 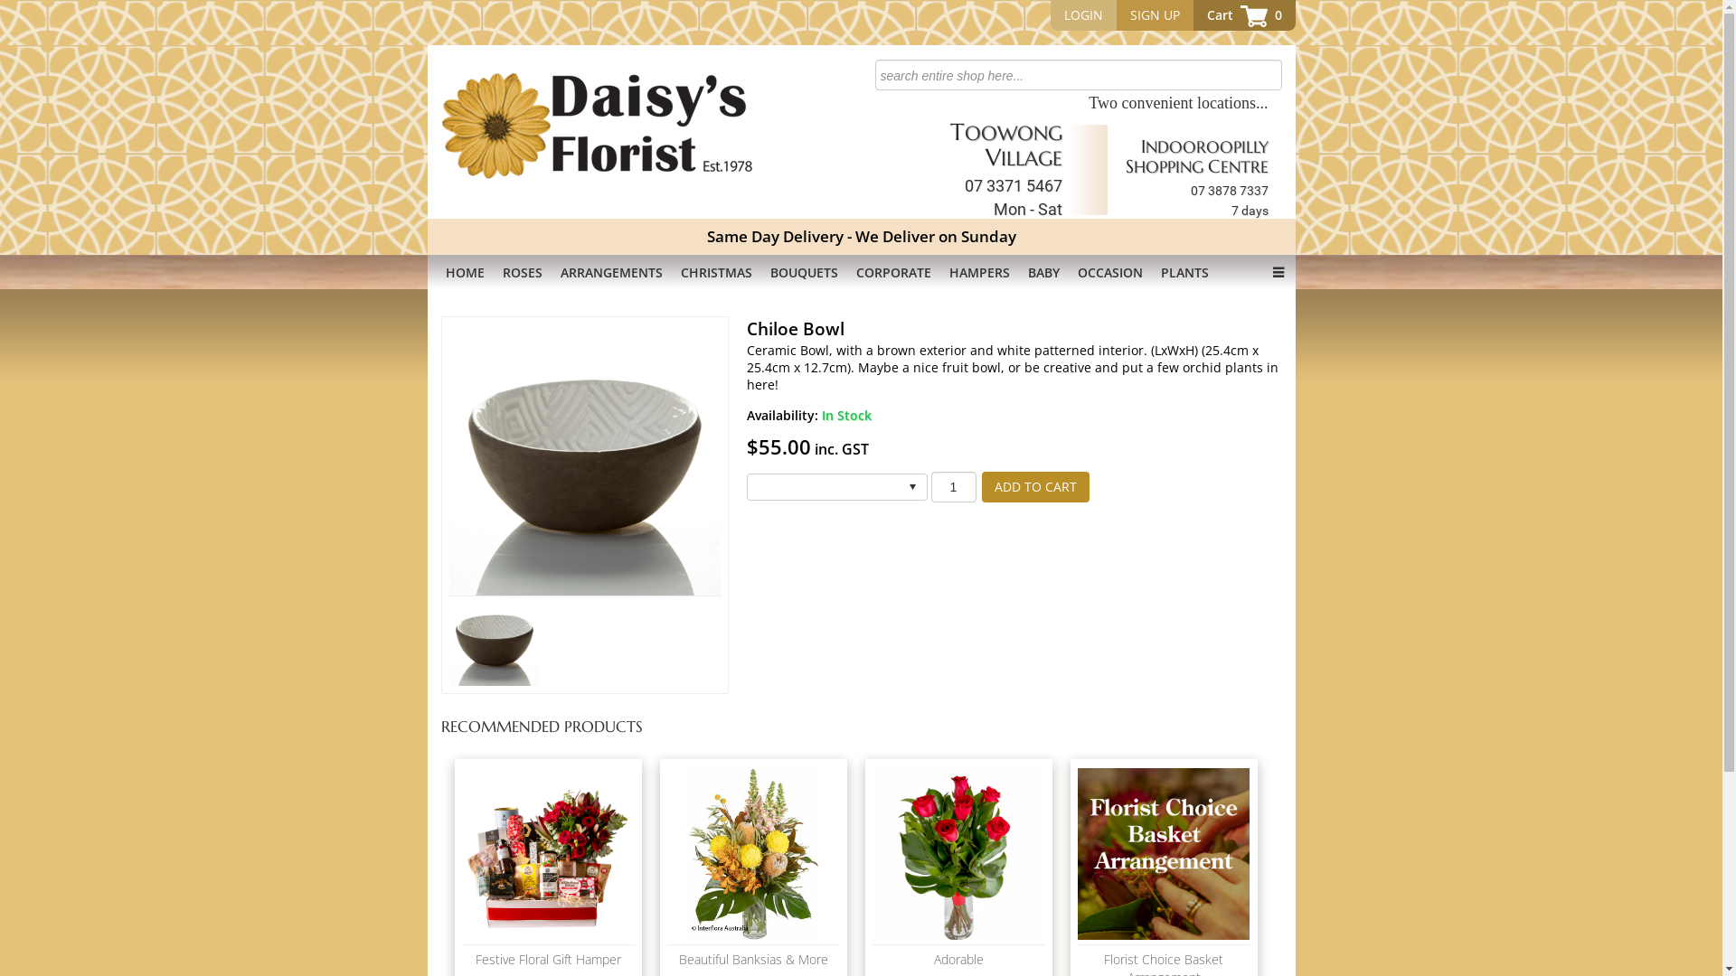 I want to click on HAMPERS, so click(x=980, y=273).